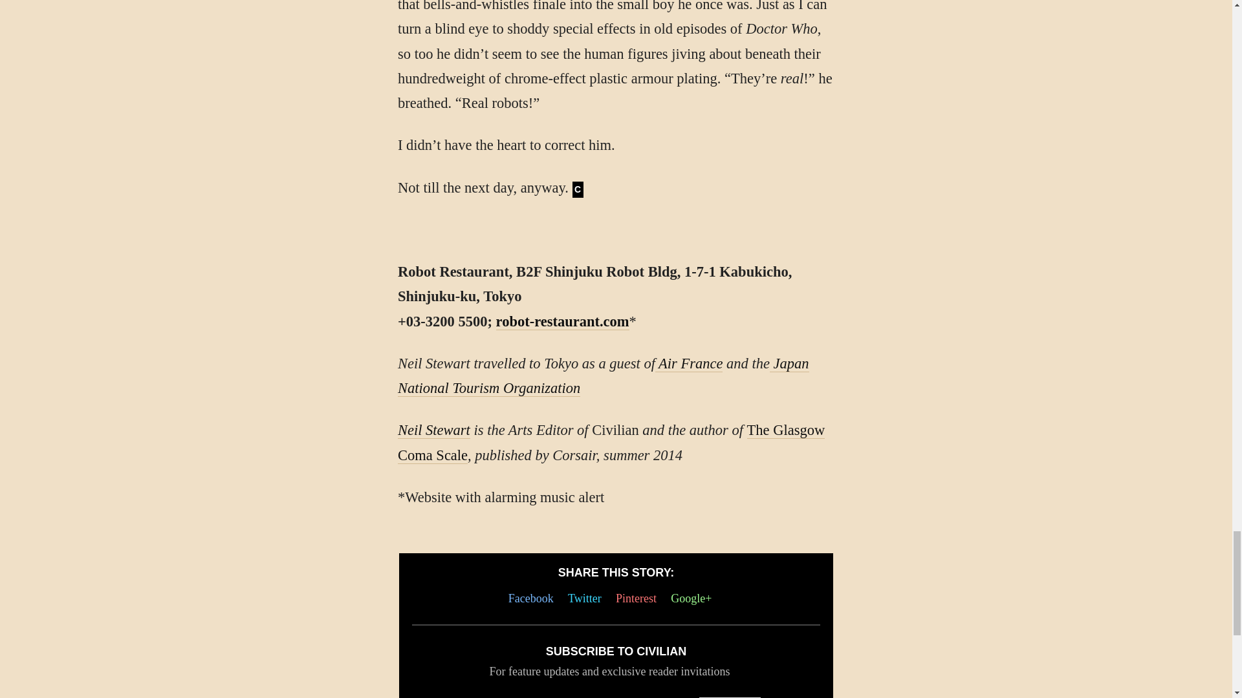 This screenshot has height=698, width=1242. Describe the element at coordinates (587, 598) in the screenshot. I see `Share on Twitter` at that location.